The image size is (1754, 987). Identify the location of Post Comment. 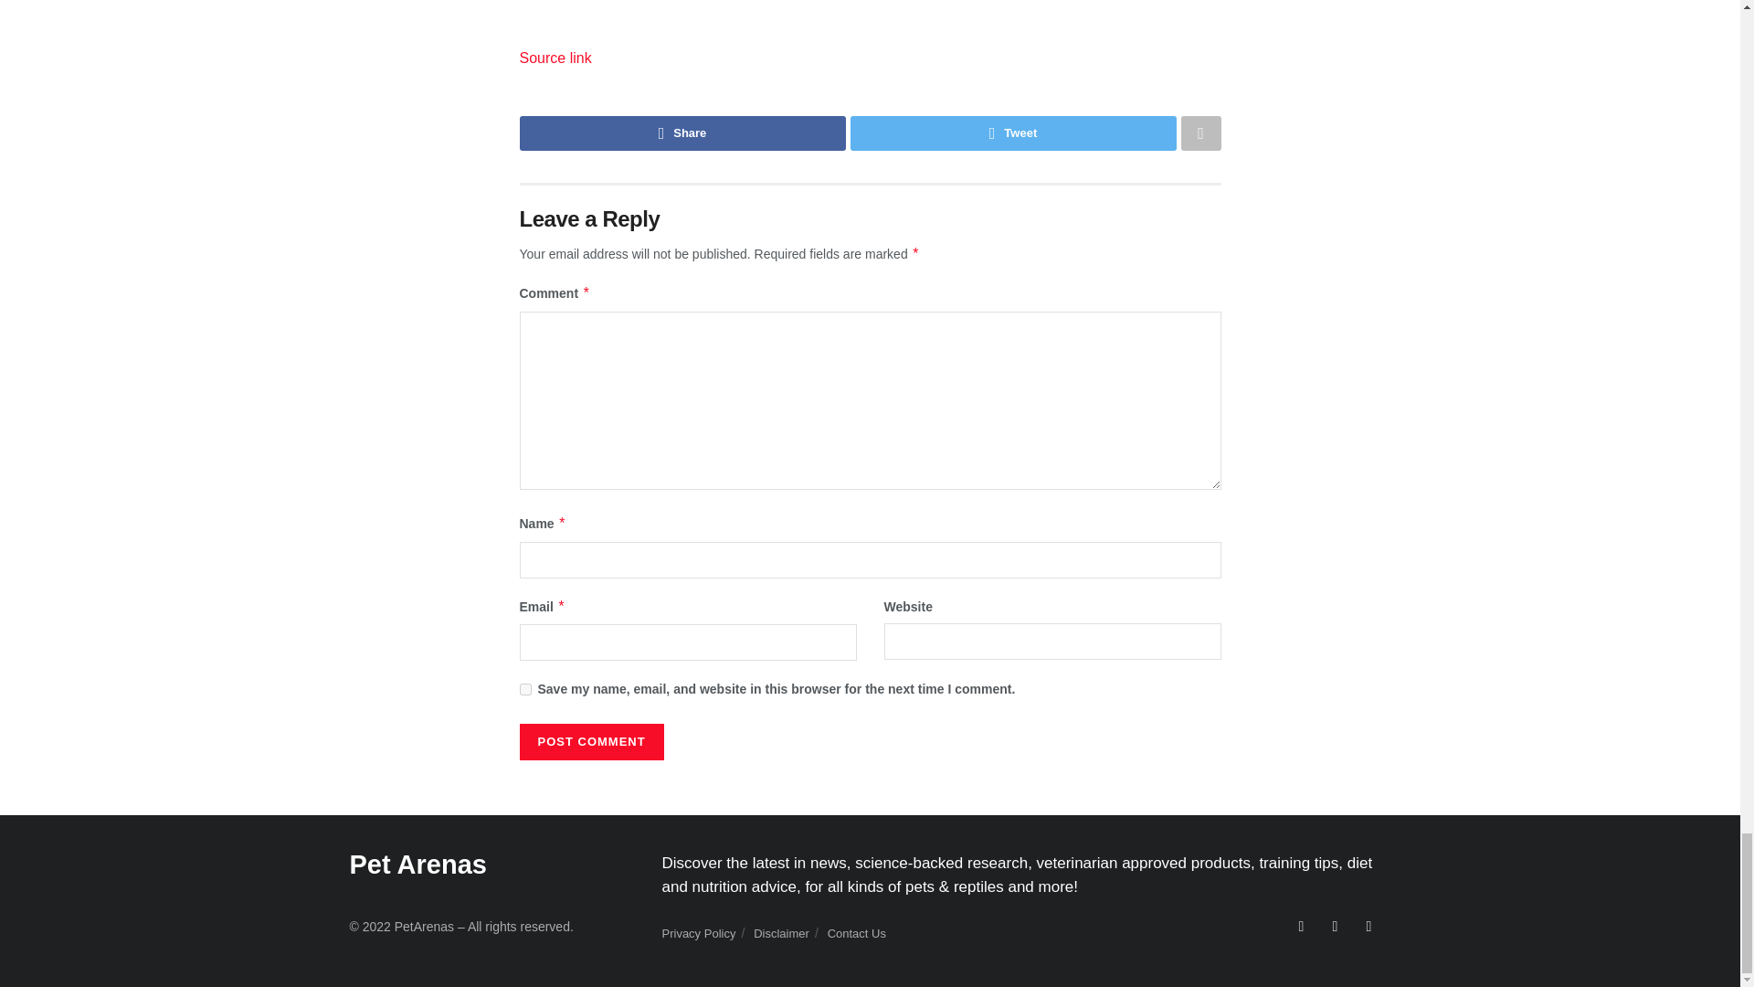
(590, 741).